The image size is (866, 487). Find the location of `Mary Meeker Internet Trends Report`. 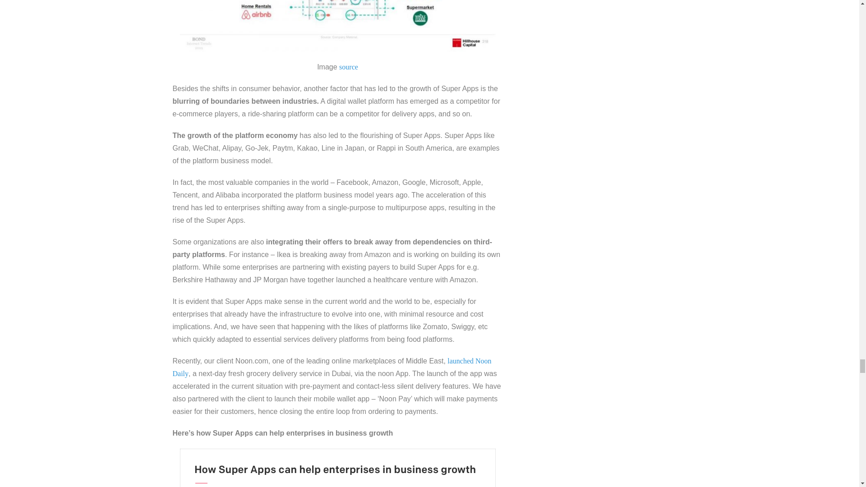

Mary Meeker Internet Trends Report is located at coordinates (337, 26).